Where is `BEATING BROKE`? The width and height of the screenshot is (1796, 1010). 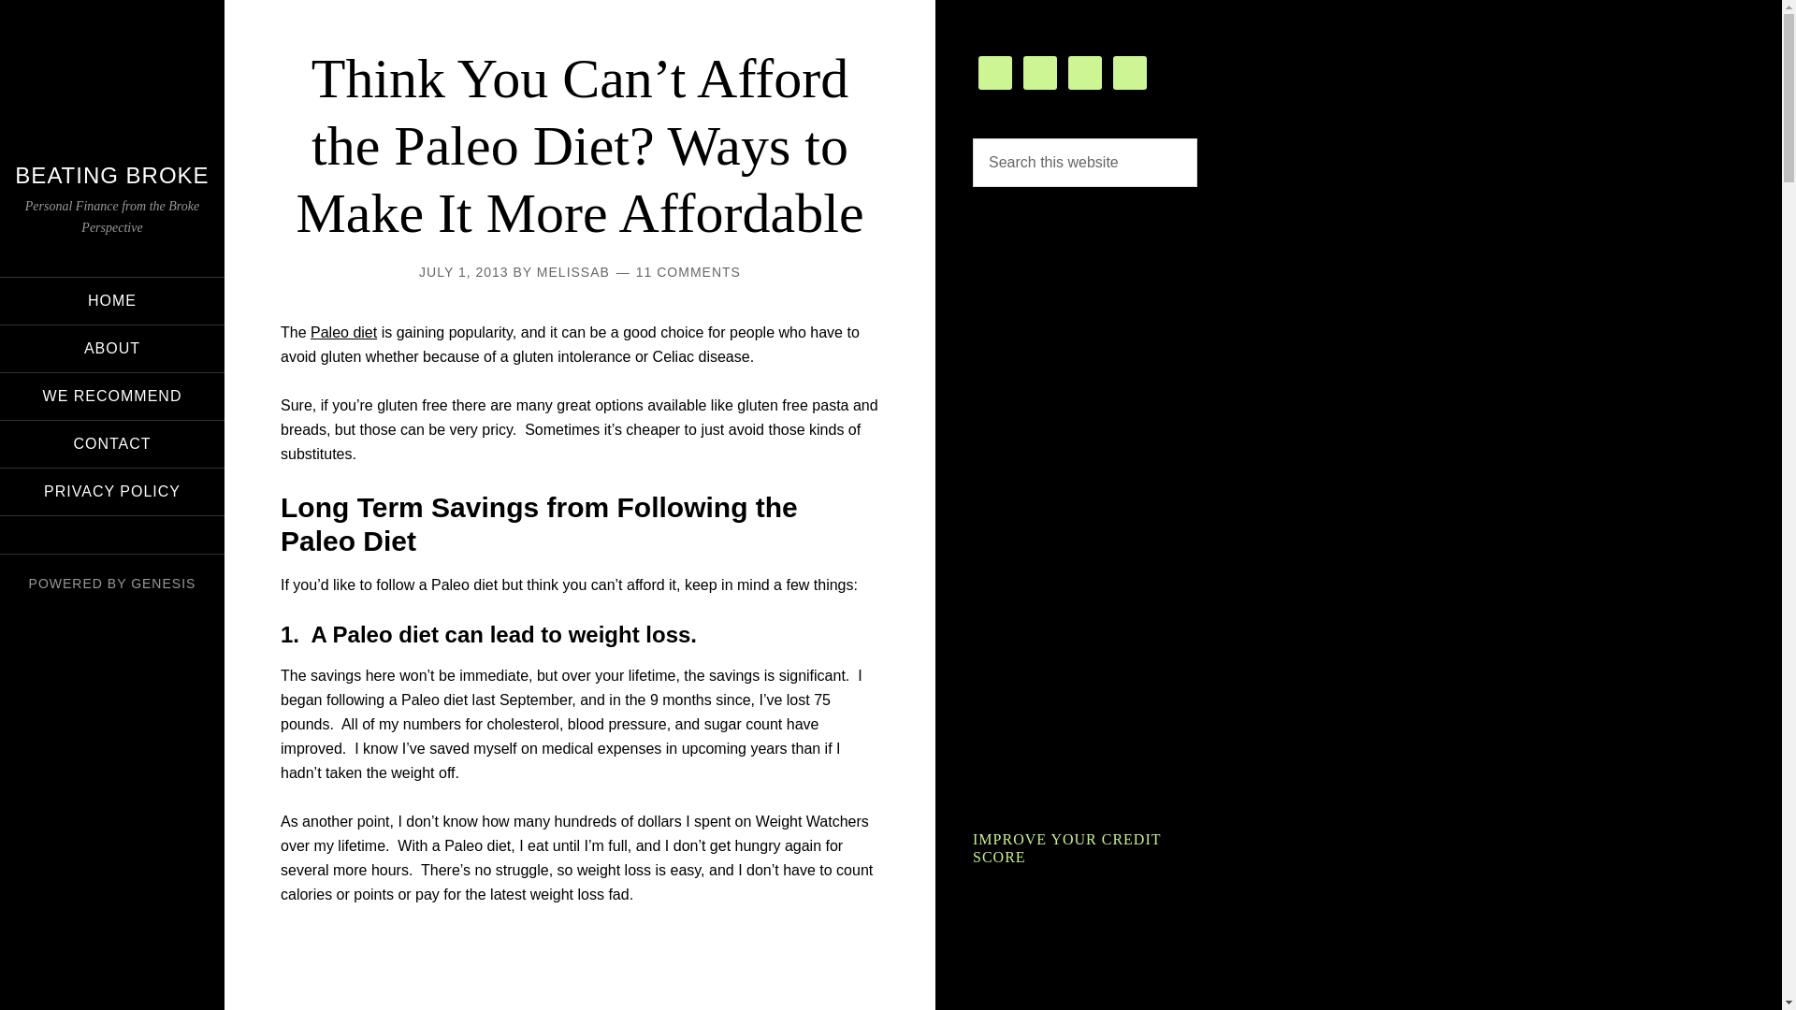 BEATING BROKE is located at coordinates (110, 174).